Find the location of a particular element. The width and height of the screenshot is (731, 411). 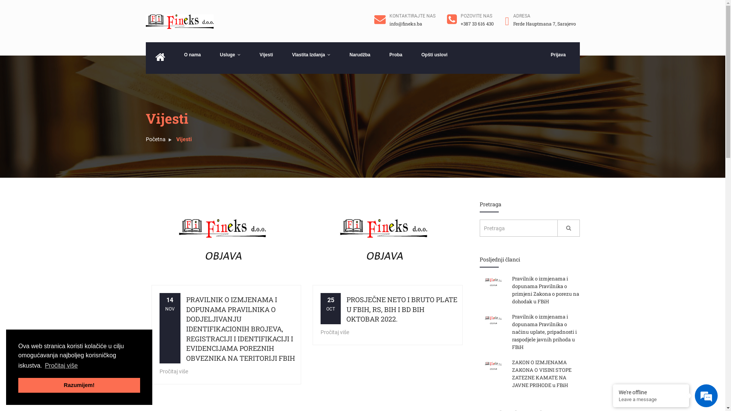

Razumijem! is located at coordinates (79, 385).